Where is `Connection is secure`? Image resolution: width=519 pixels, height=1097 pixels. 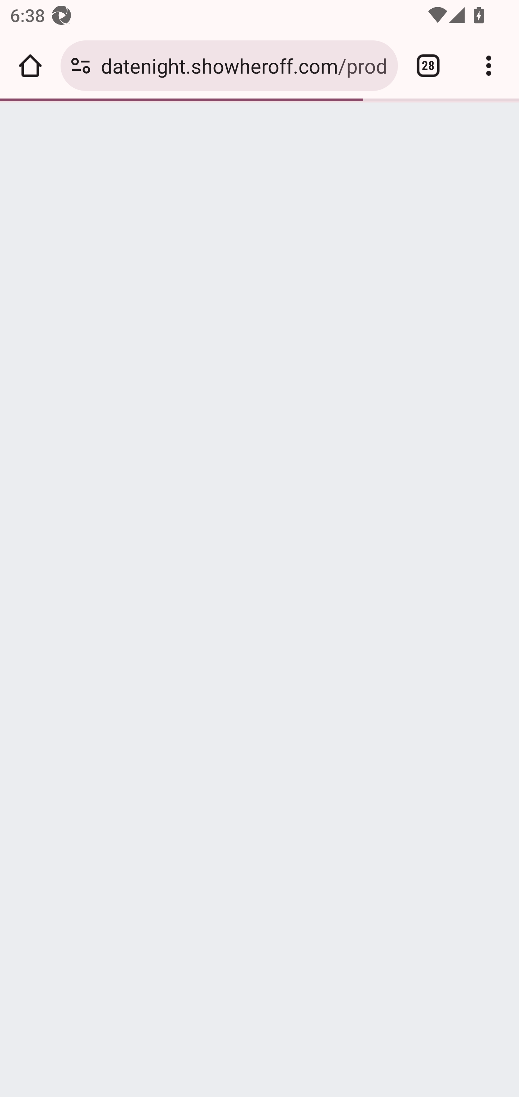 Connection is secure is located at coordinates (81, 66).